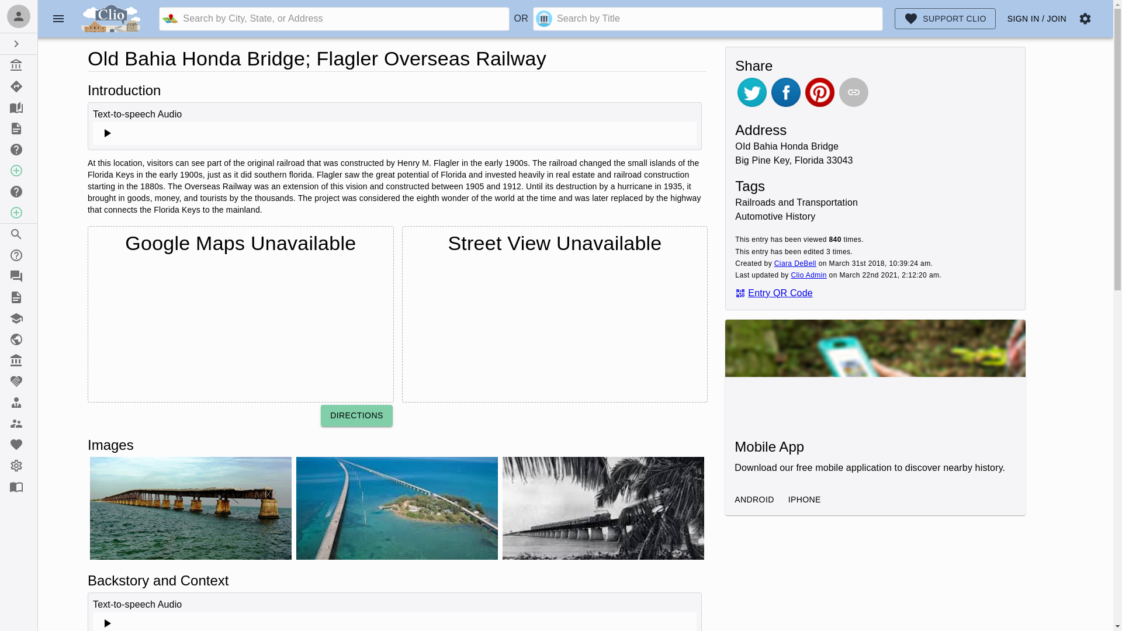  What do you see at coordinates (19, 402) in the screenshot?
I see `Internships` at bounding box center [19, 402].